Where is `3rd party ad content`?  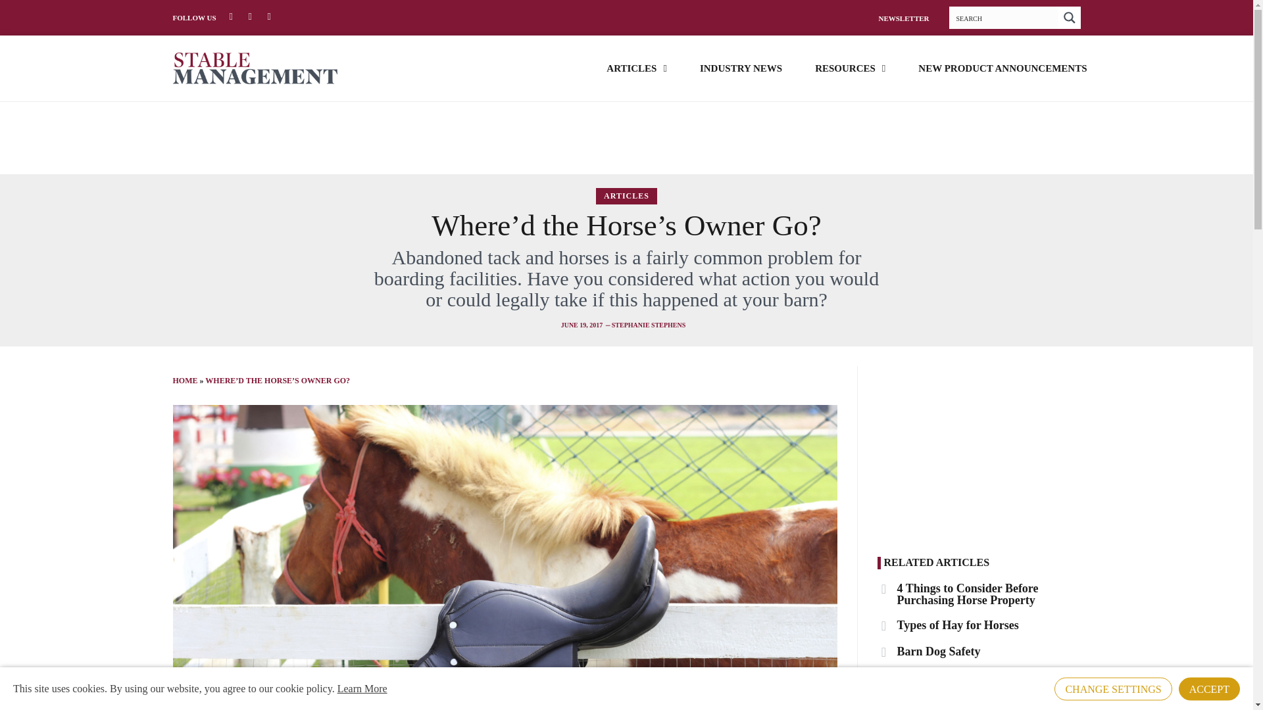
3rd party ad content is located at coordinates (983, 448).